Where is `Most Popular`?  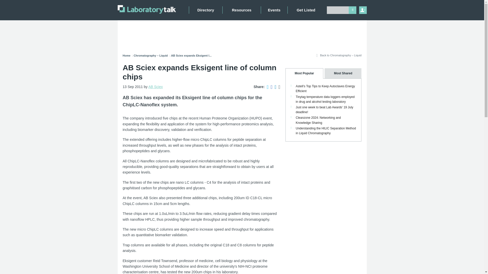 Most Popular is located at coordinates (304, 73).